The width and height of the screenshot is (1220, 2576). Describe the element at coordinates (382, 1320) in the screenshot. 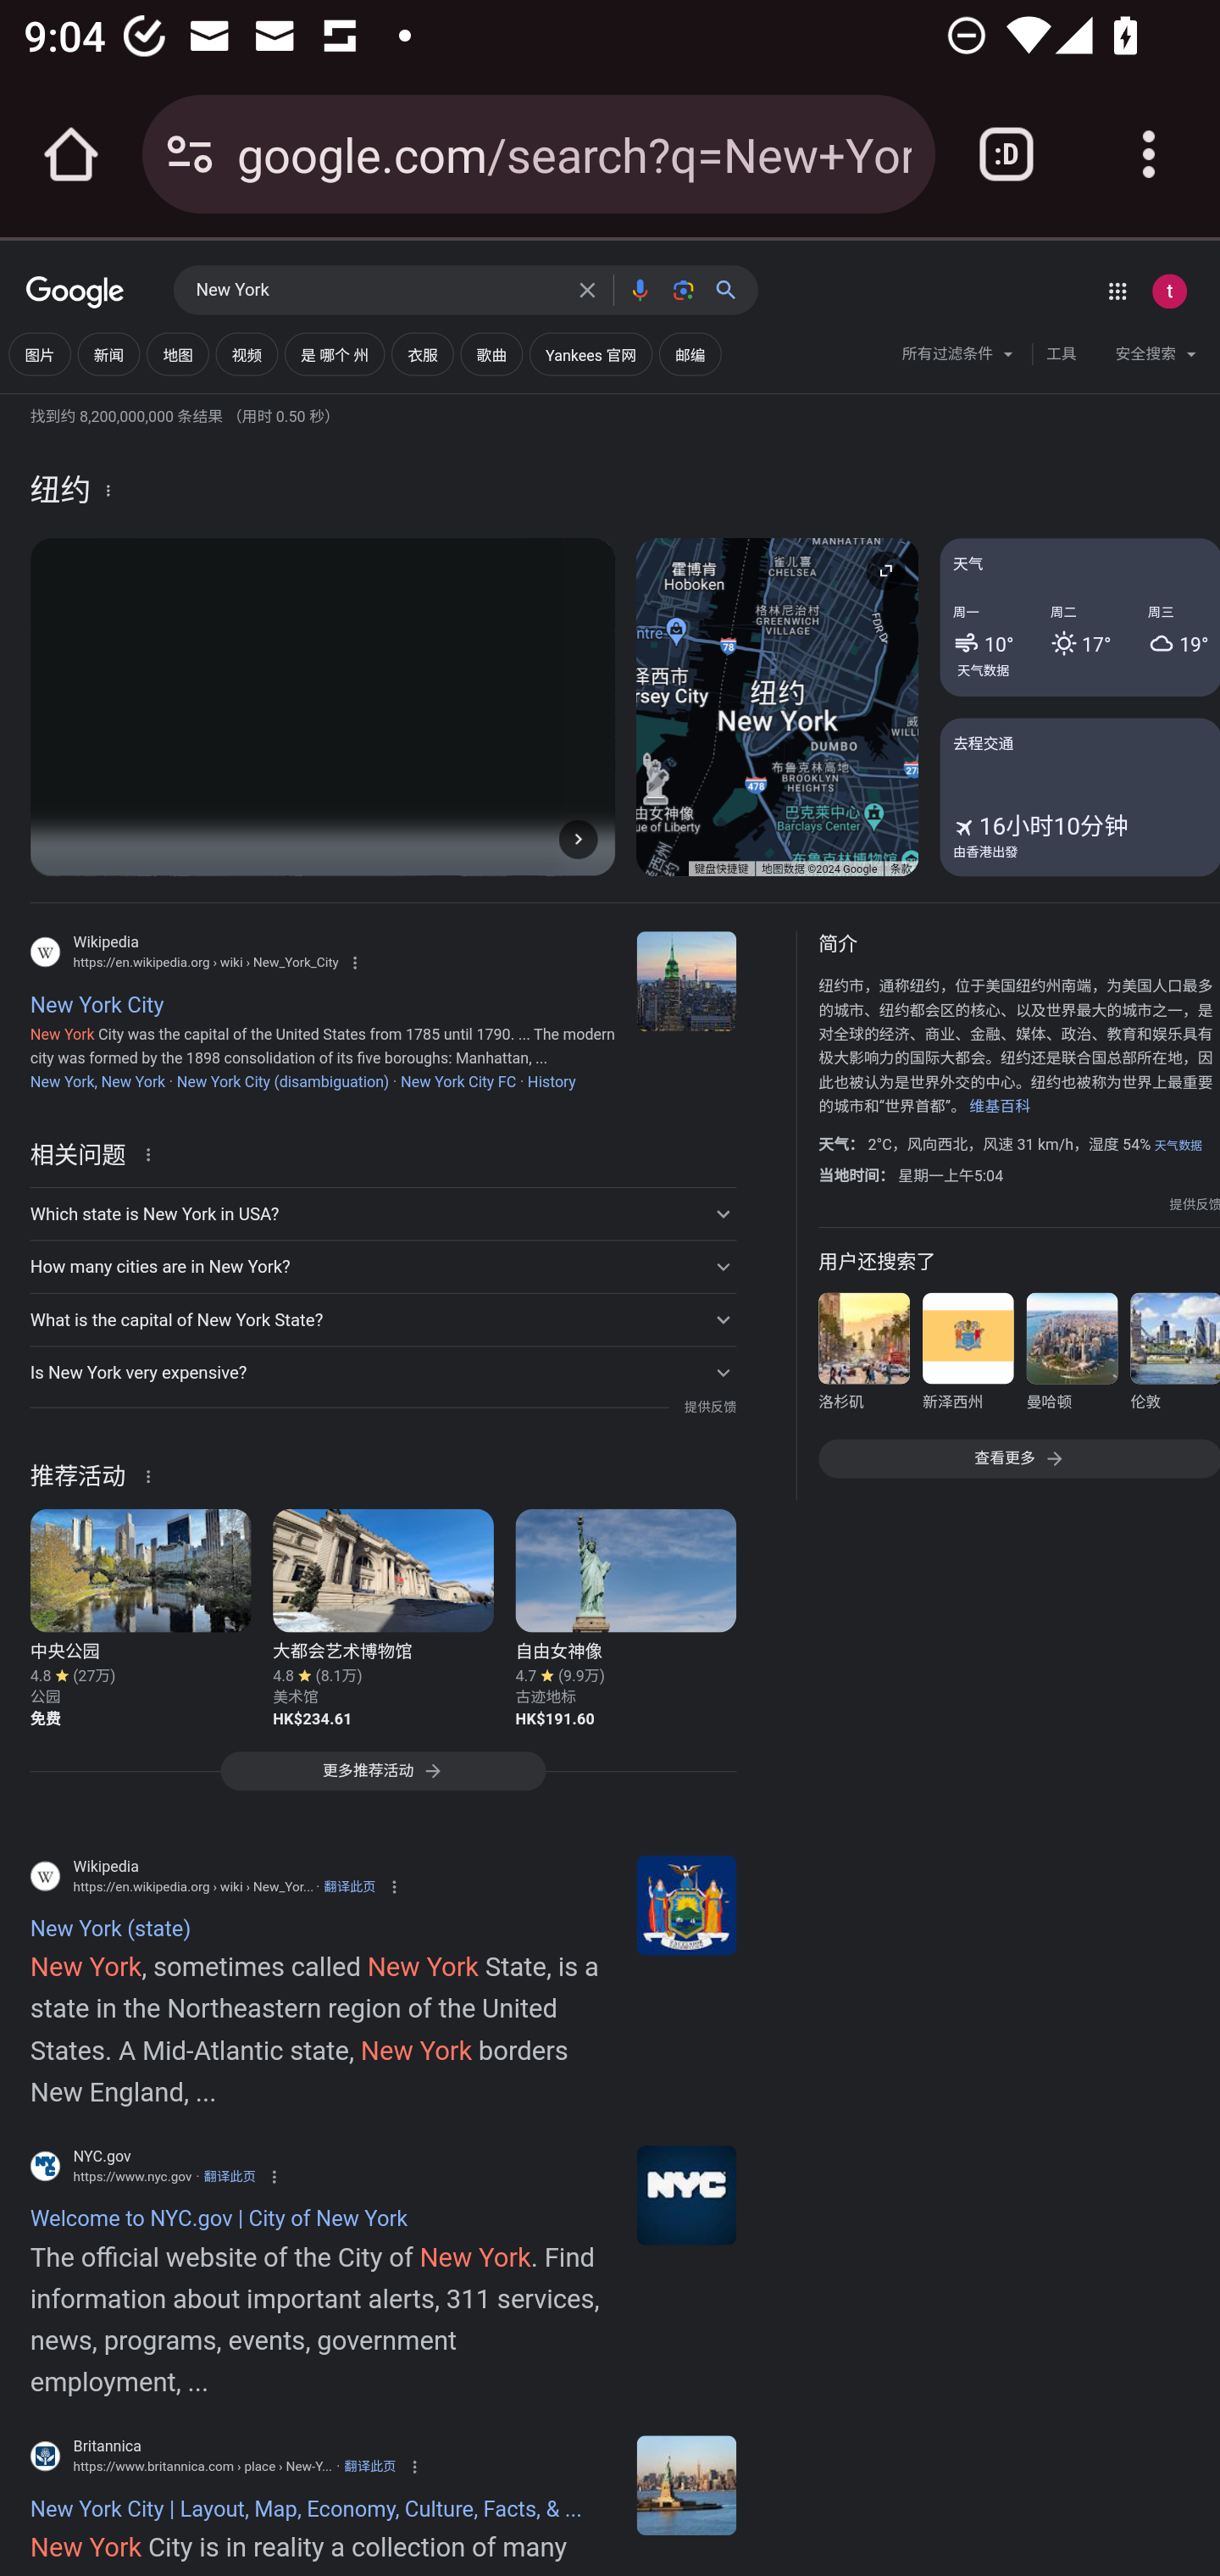

I see `What is the capital of New York State?` at that location.